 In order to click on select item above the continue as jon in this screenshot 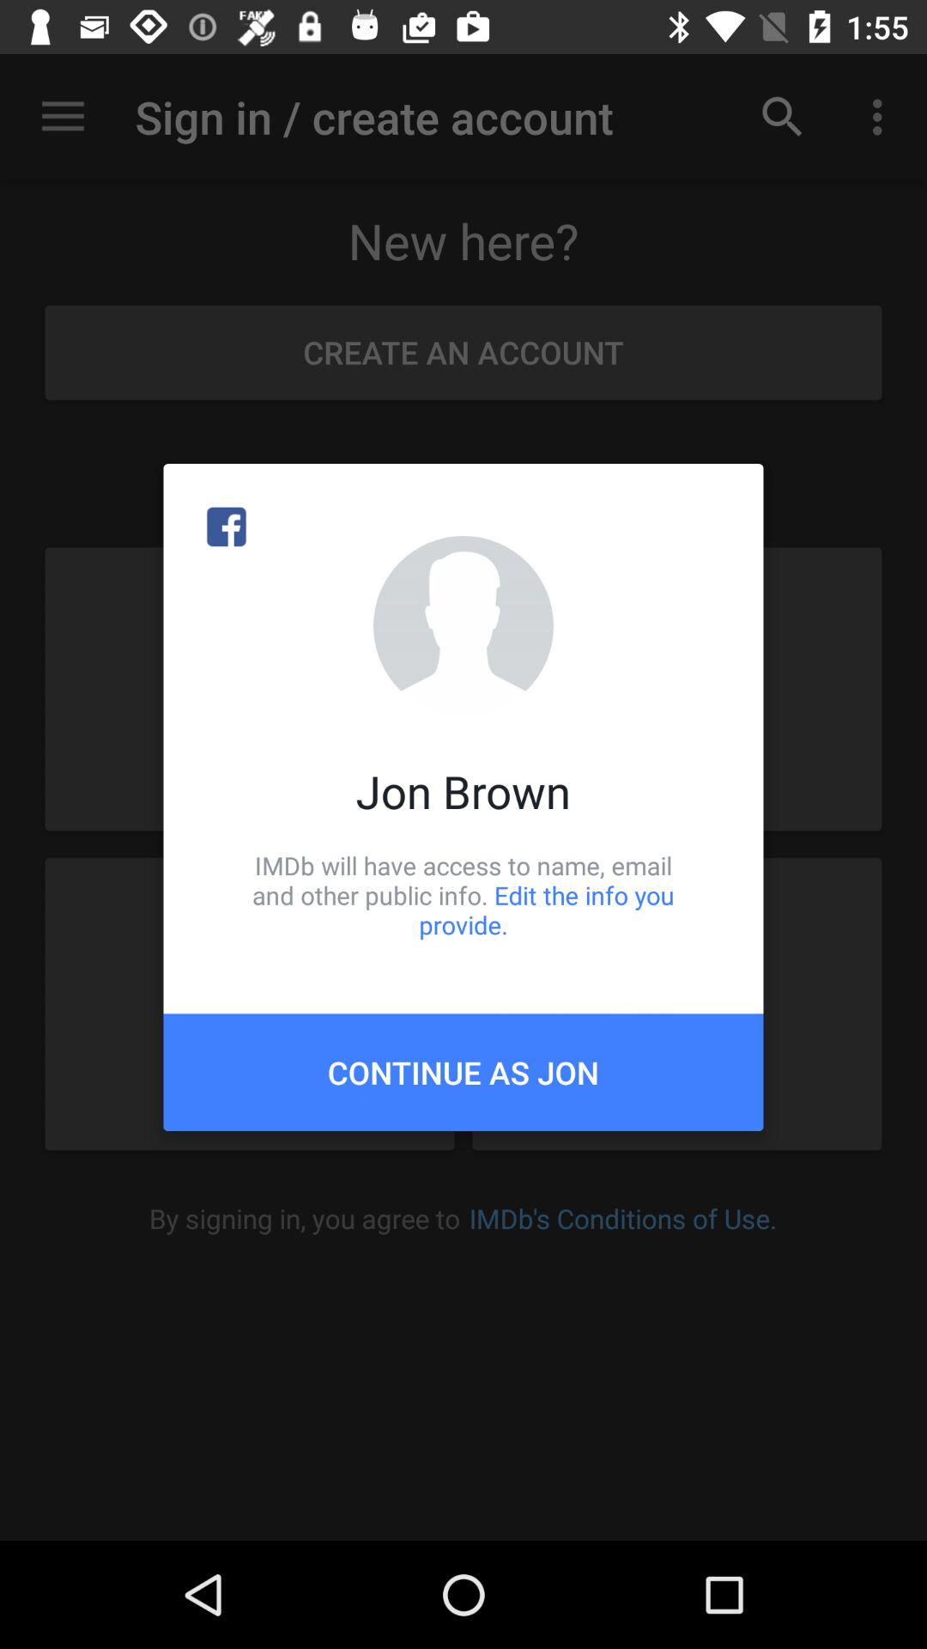, I will do `click(463, 895)`.